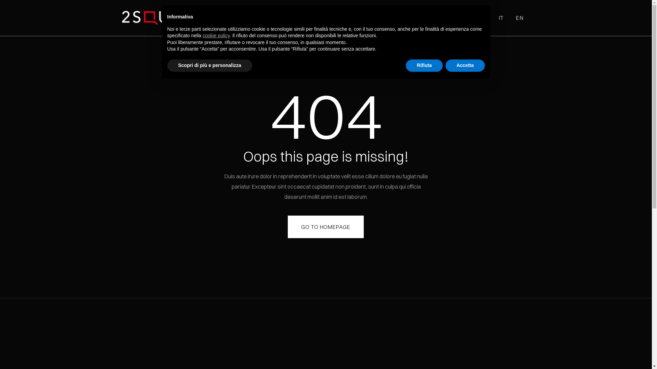  What do you see at coordinates (502, 18) in the screenshot?
I see `IT` at bounding box center [502, 18].